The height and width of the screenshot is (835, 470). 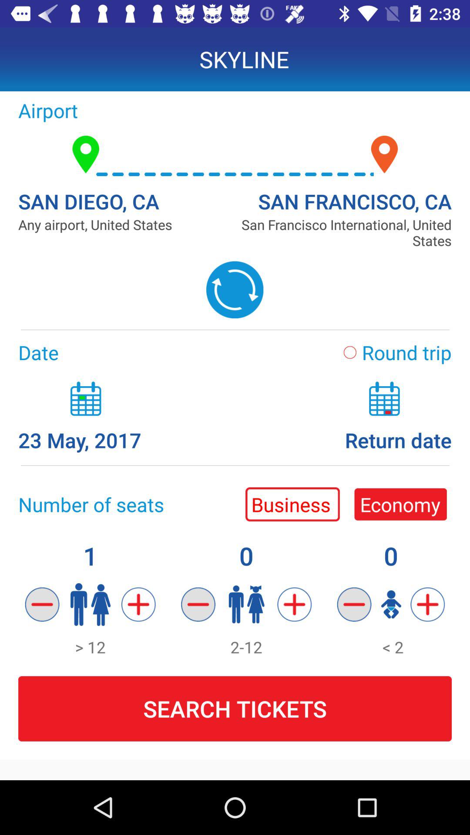 I want to click on click on the calendar icon above 23 may 2017, so click(x=85, y=399).